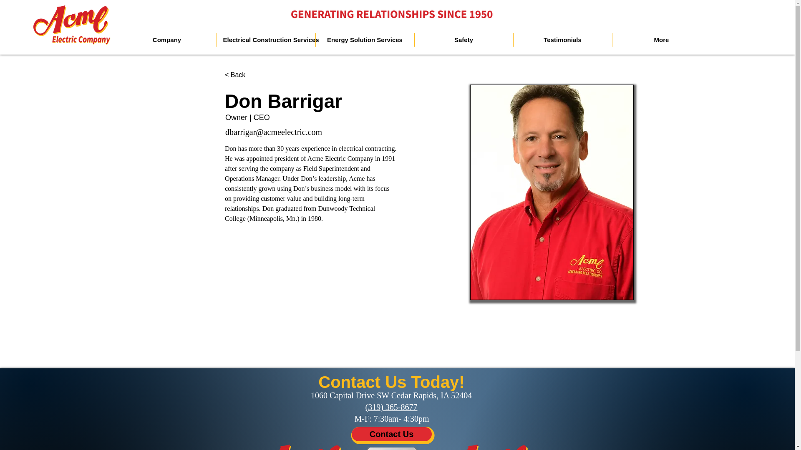  Describe the element at coordinates (562, 40) in the screenshot. I see `Testimonials` at that location.